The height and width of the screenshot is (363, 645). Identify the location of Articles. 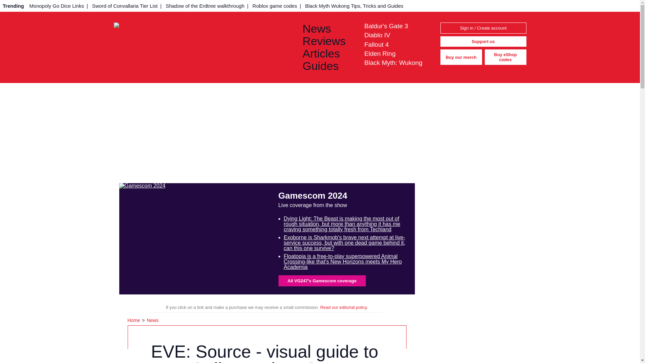
(328, 54).